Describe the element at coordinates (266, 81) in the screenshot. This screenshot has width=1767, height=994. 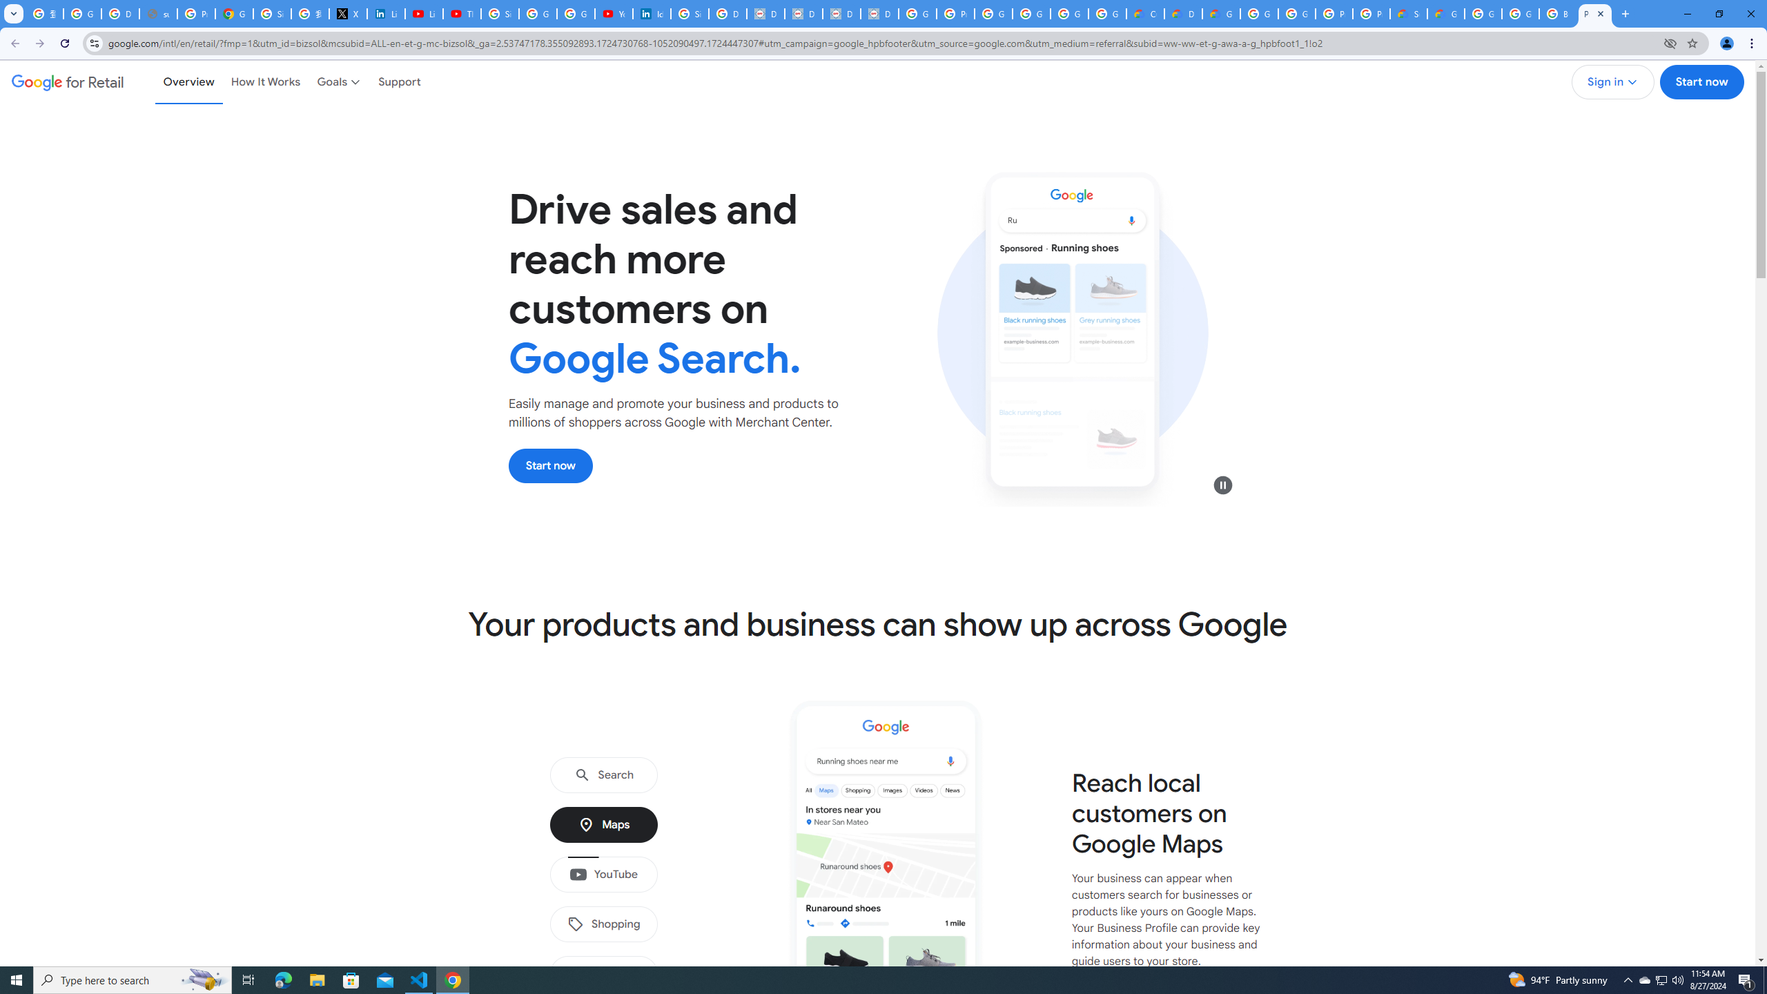
I see `How It Works` at that location.